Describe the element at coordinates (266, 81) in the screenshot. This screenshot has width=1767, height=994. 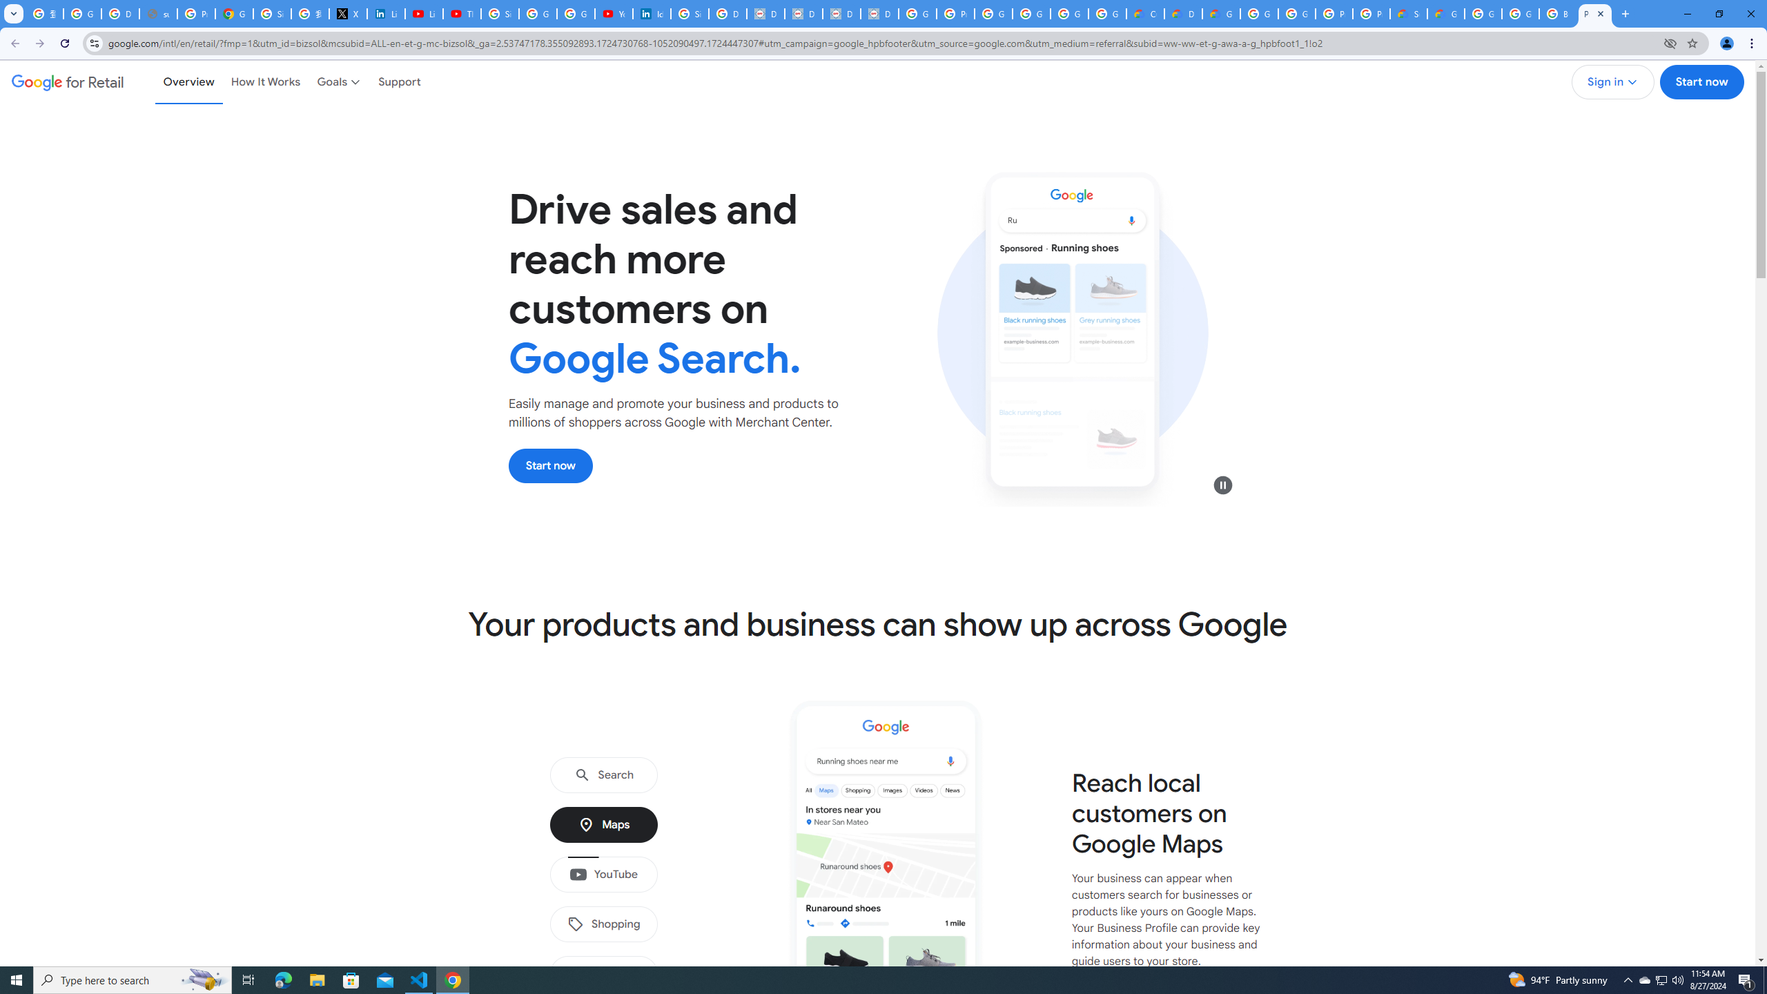
I see `How It Works` at that location.